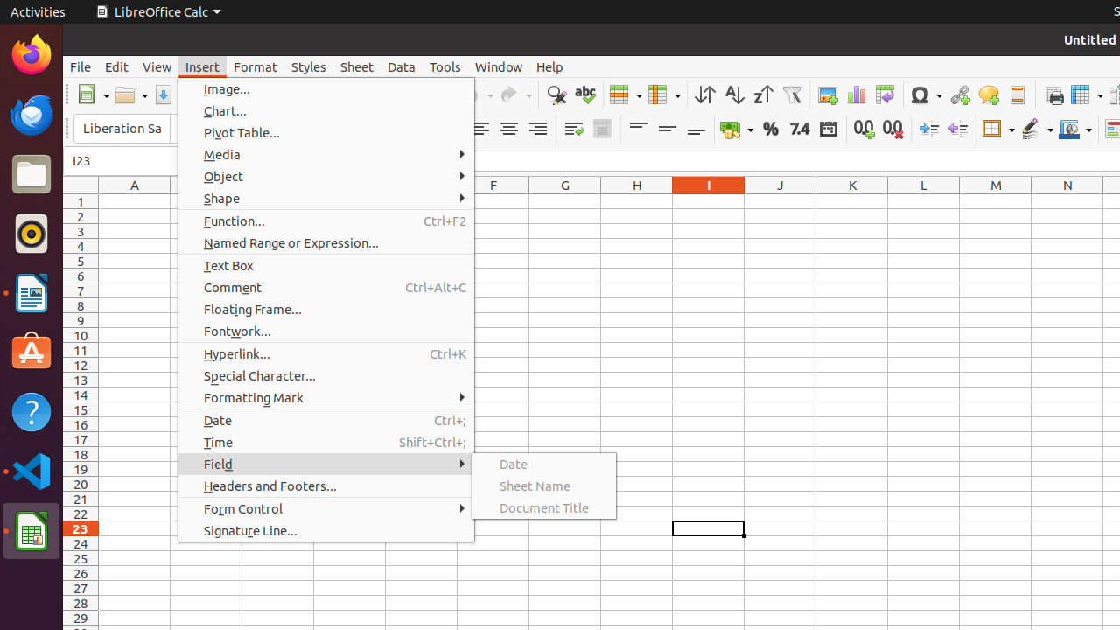 This screenshot has height=630, width=1120. I want to click on Chart, so click(856, 94).